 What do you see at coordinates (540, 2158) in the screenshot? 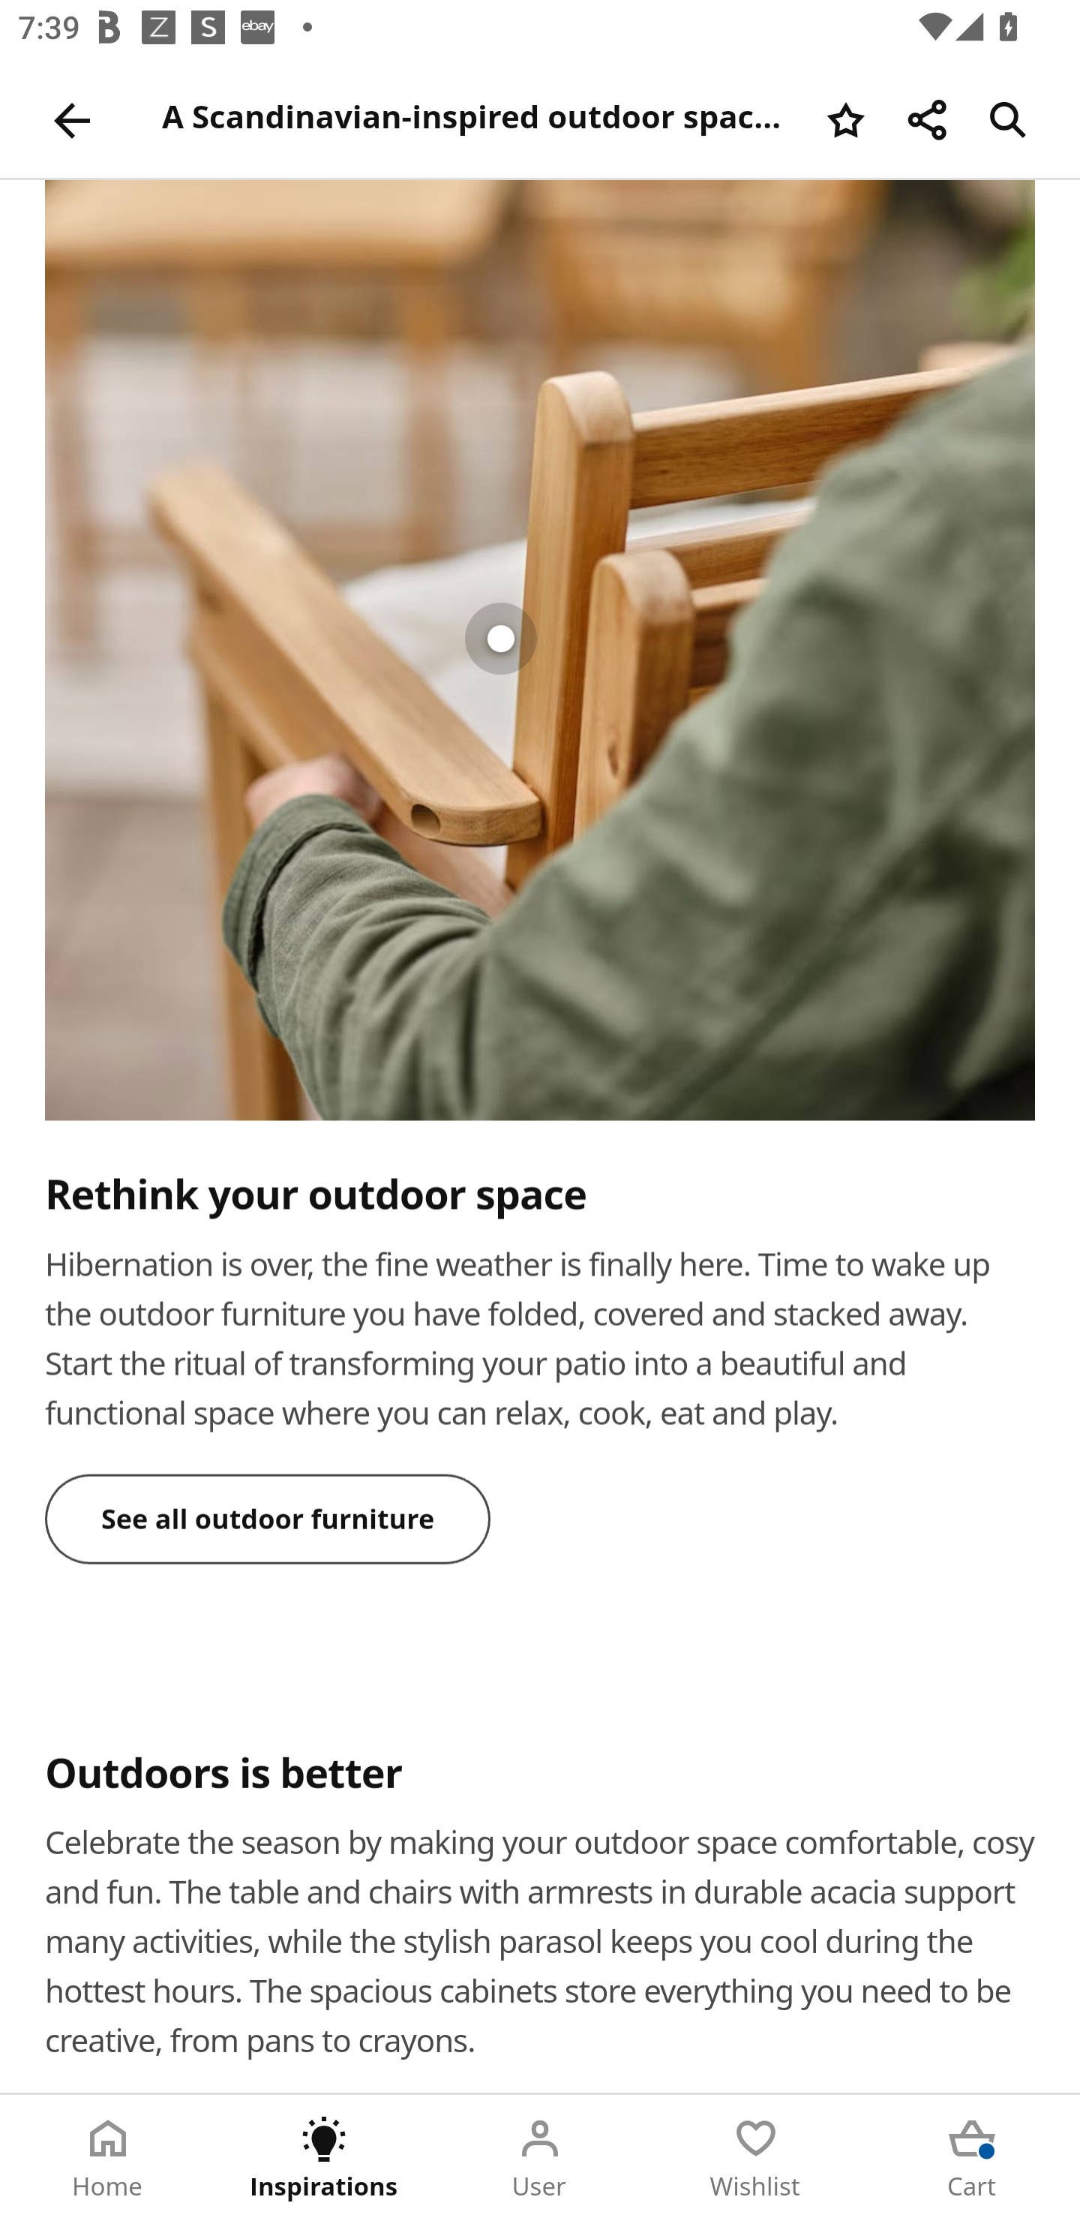
I see `User
Tab 3 of 5` at bounding box center [540, 2158].